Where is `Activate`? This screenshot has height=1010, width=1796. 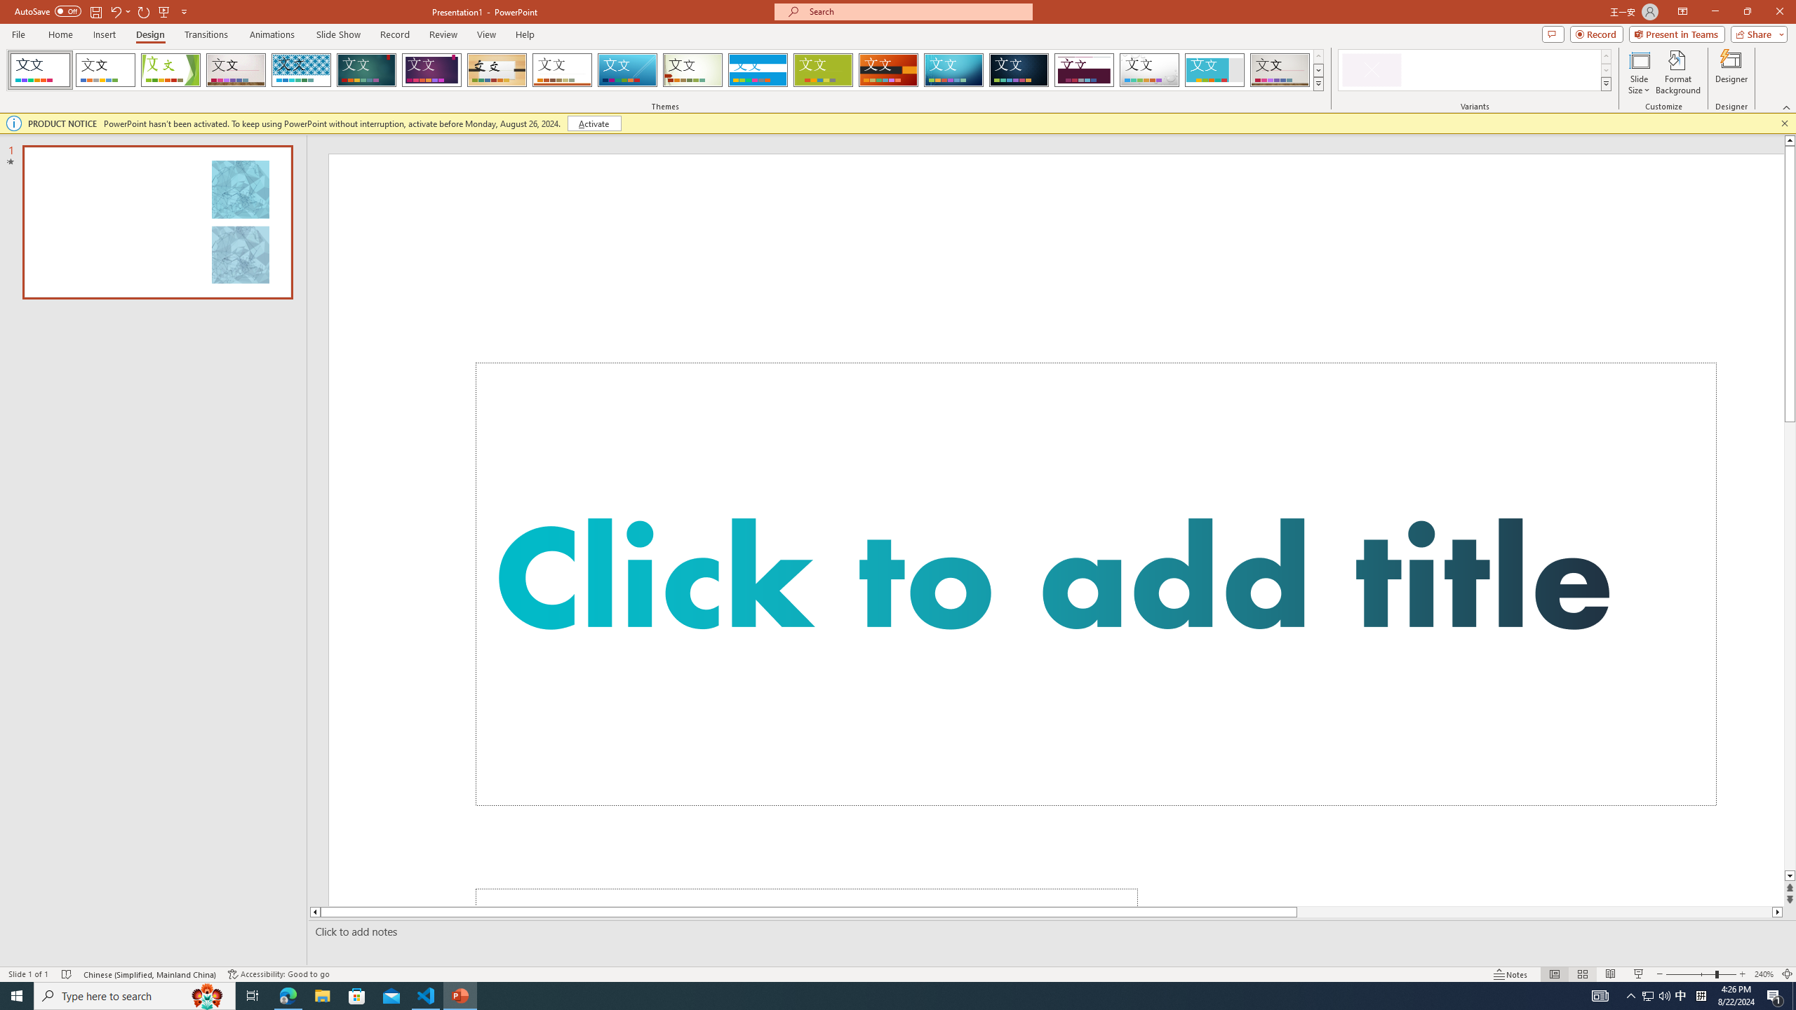 Activate is located at coordinates (594, 123).